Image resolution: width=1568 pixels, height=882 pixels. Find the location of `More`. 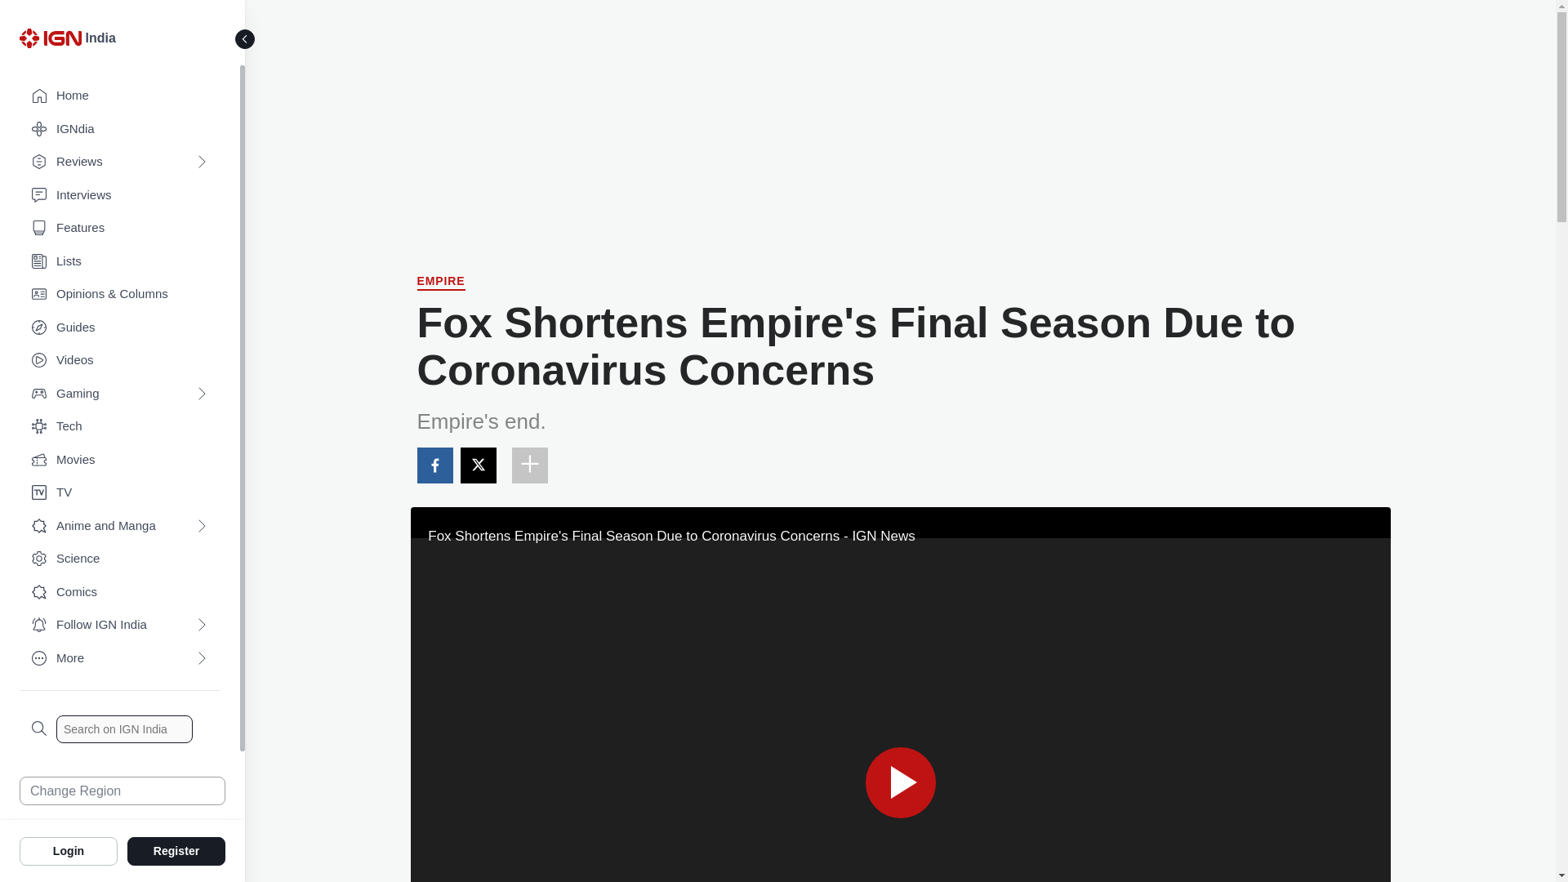

More is located at coordinates (119, 658).